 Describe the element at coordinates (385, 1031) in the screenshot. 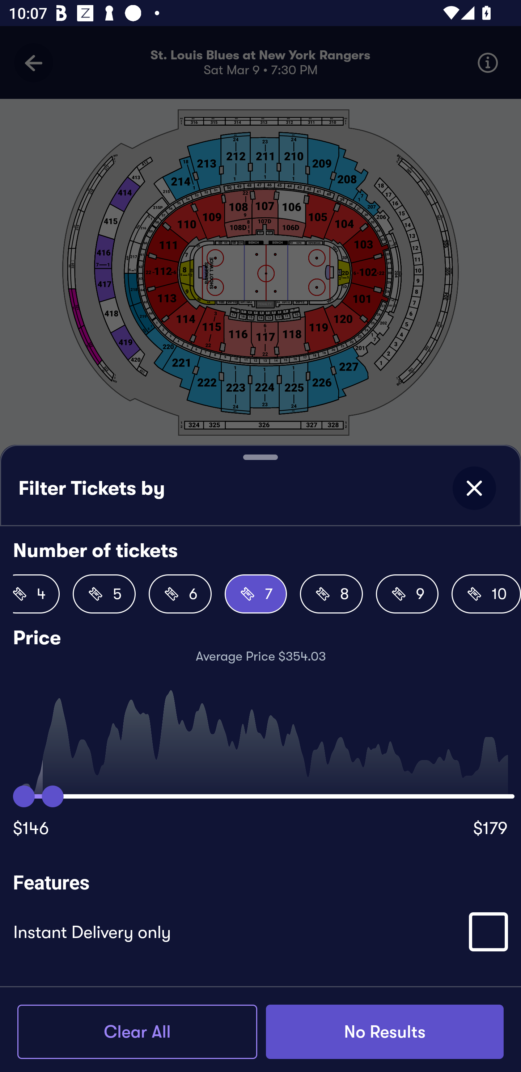

I see `No Results` at that location.